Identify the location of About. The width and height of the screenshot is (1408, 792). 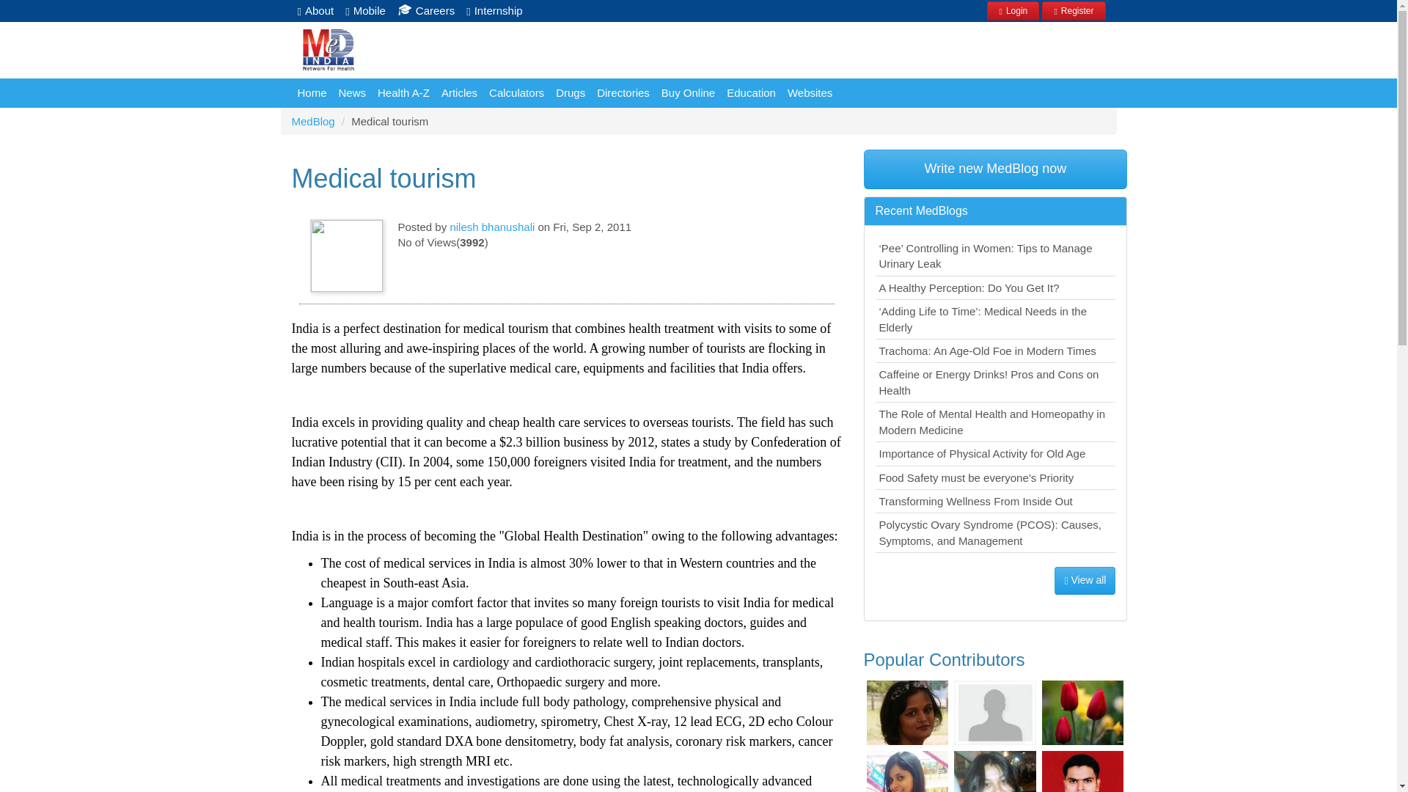
(315, 11).